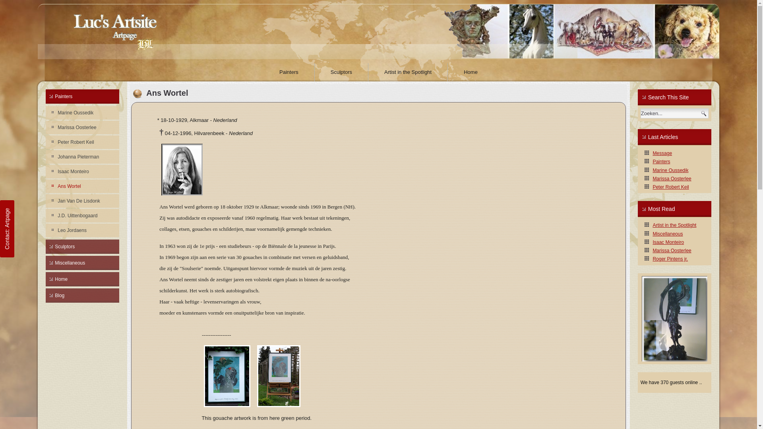  Describe the element at coordinates (83, 186) in the screenshot. I see `Ans Wortel` at that location.